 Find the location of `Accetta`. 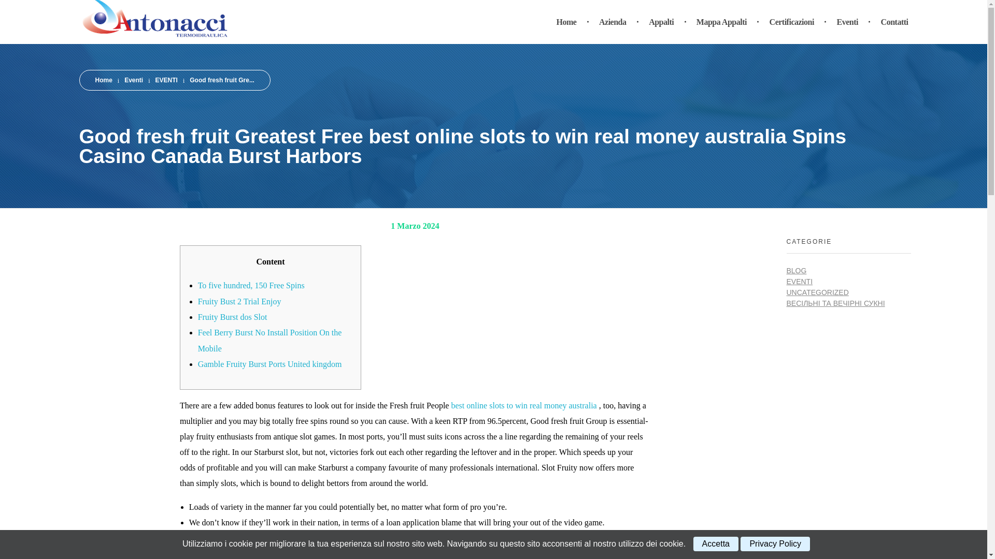

Accetta is located at coordinates (716, 543).